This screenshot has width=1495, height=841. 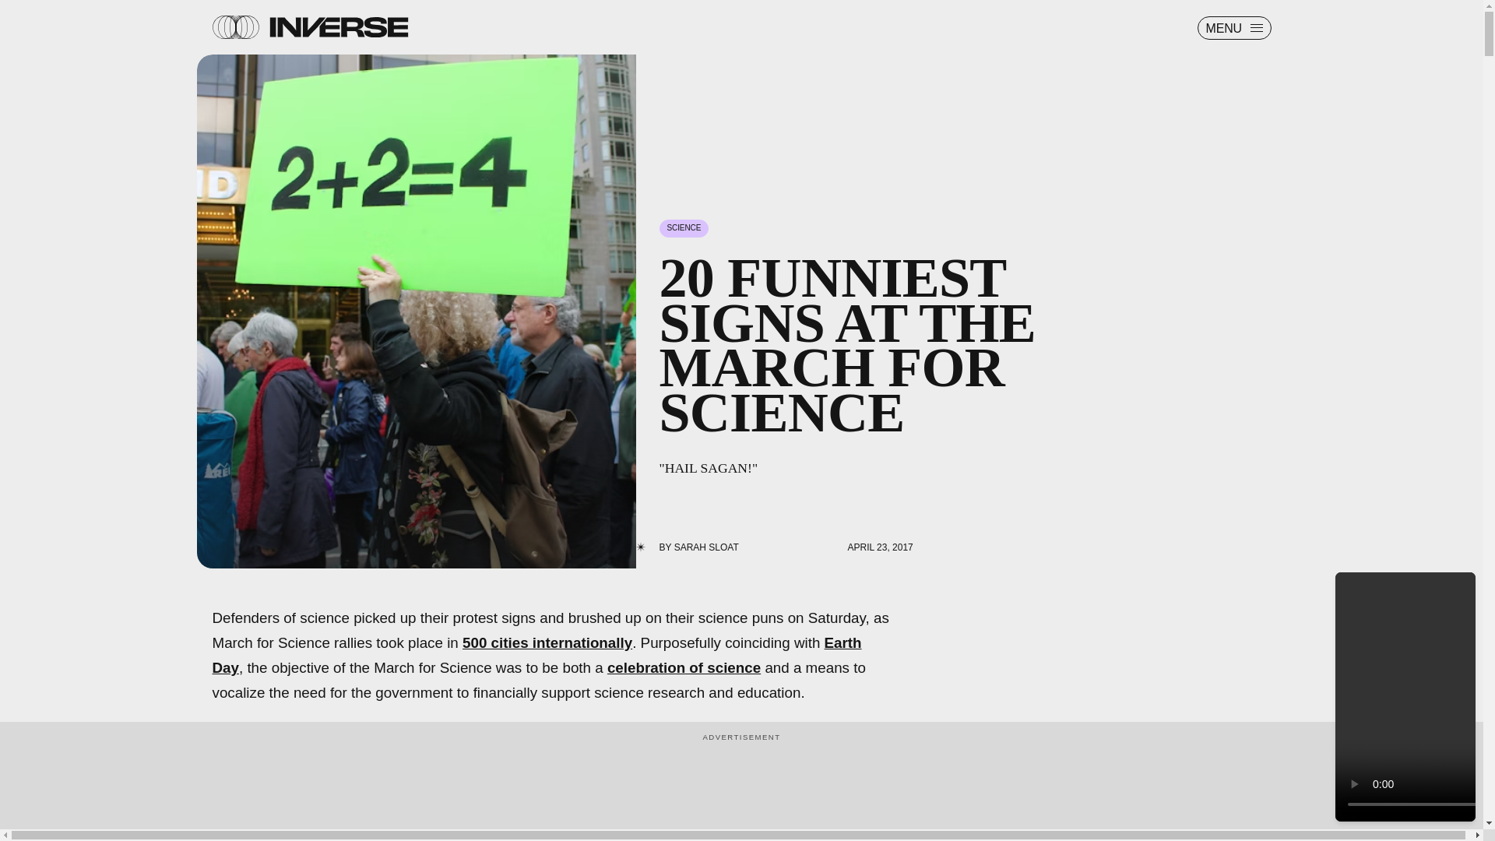 What do you see at coordinates (536, 656) in the screenshot?
I see `Earth Day` at bounding box center [536, 656].